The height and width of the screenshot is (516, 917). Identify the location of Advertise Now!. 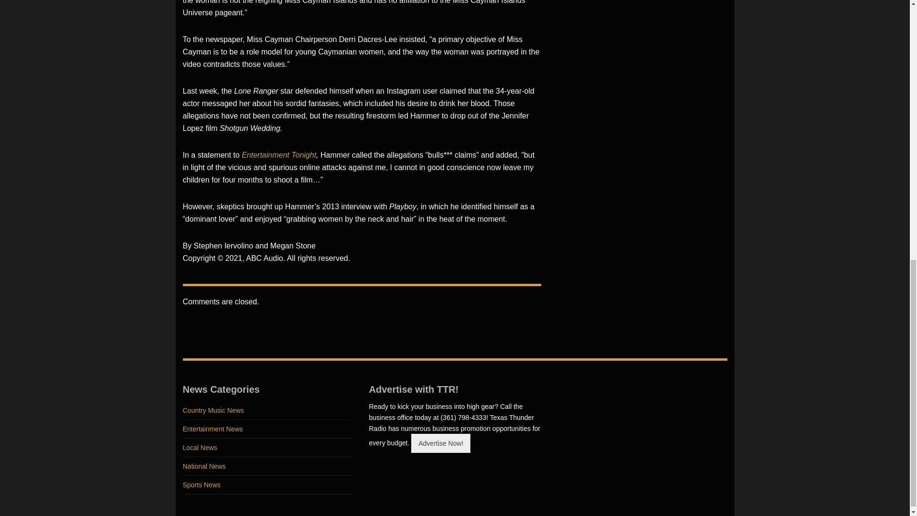
(440, 443).